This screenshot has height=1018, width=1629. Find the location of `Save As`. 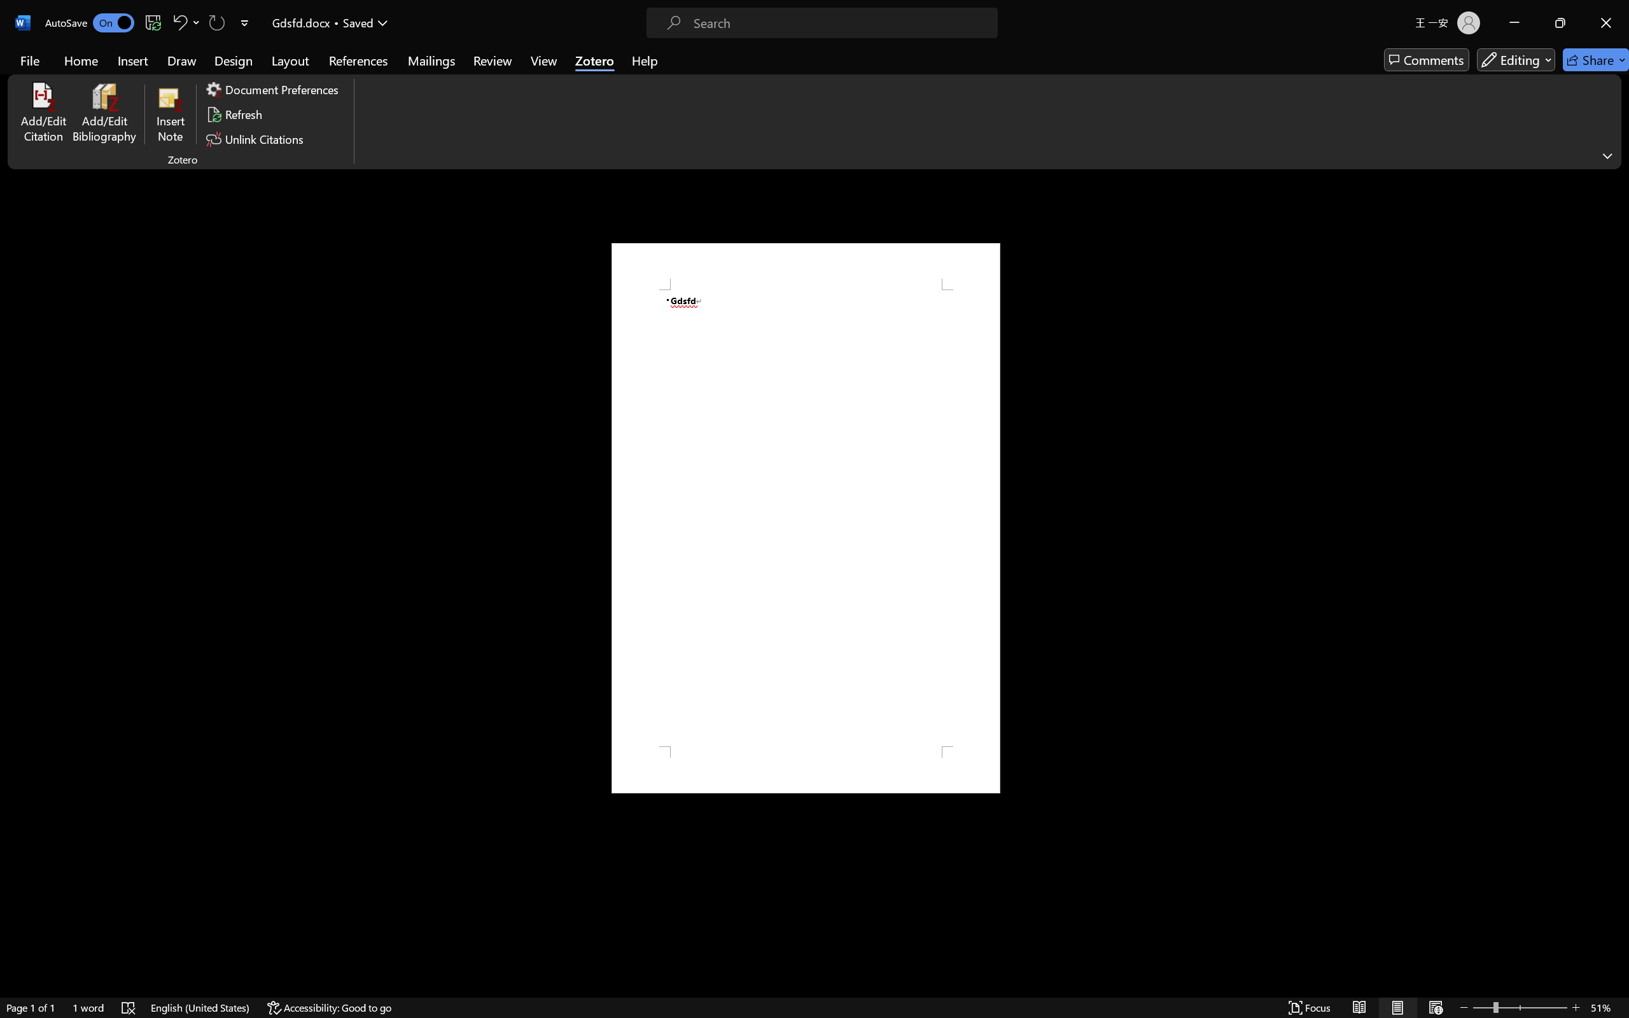

Save As is located at coordinates (45, 253).